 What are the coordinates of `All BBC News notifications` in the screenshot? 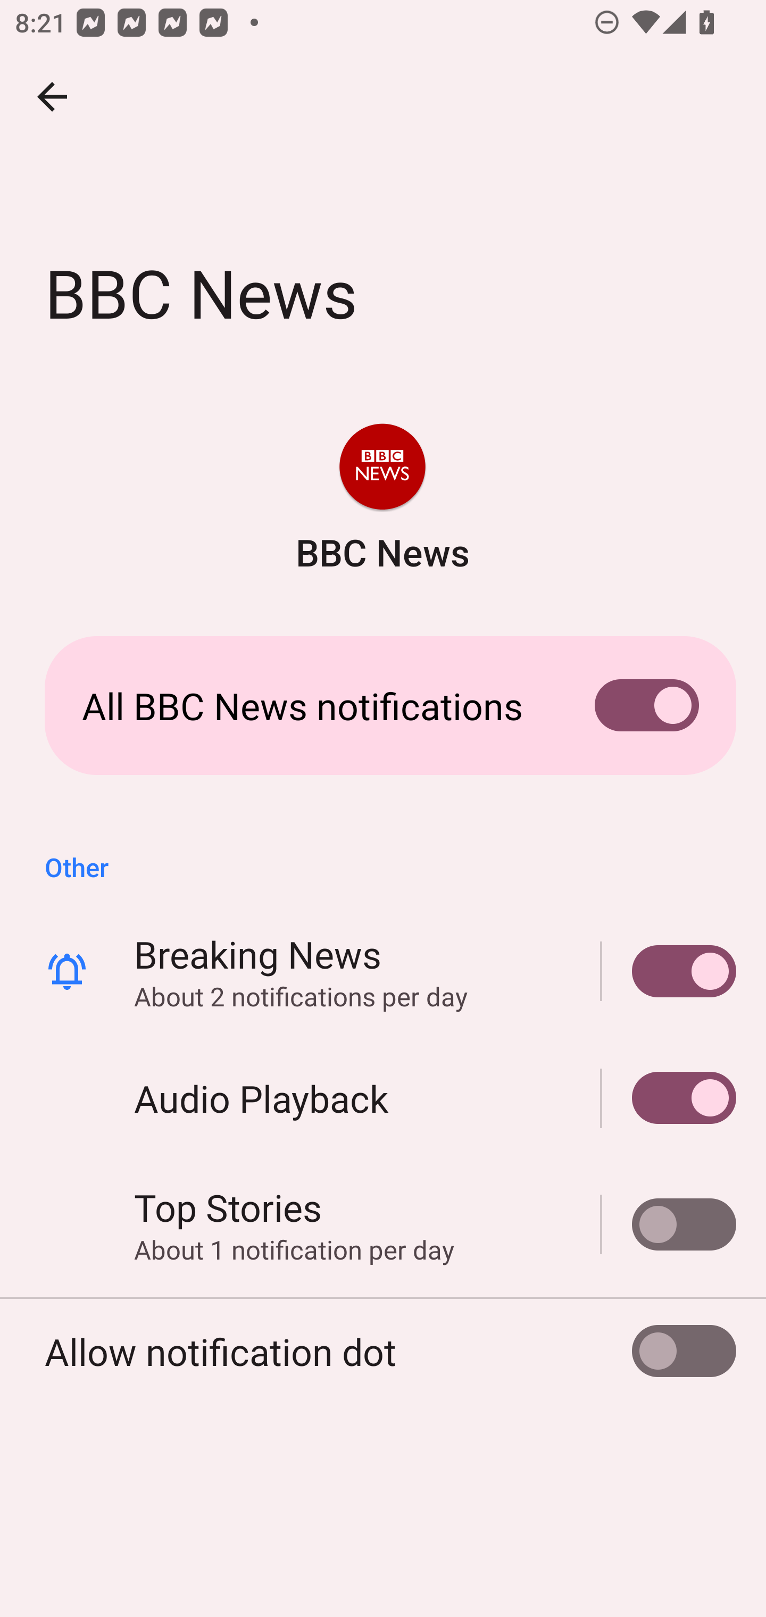 It's located at (383, 705).